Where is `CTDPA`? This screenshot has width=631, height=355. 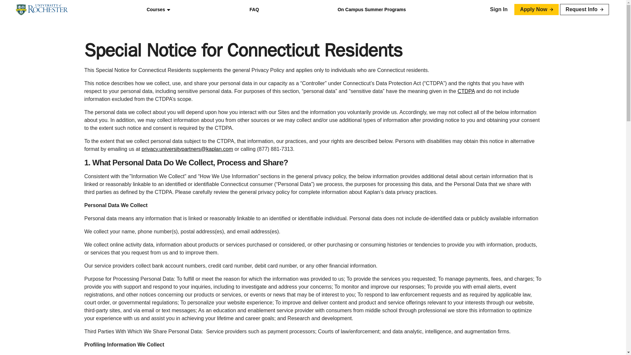
CTDPA is located at coordinates (466, 91).